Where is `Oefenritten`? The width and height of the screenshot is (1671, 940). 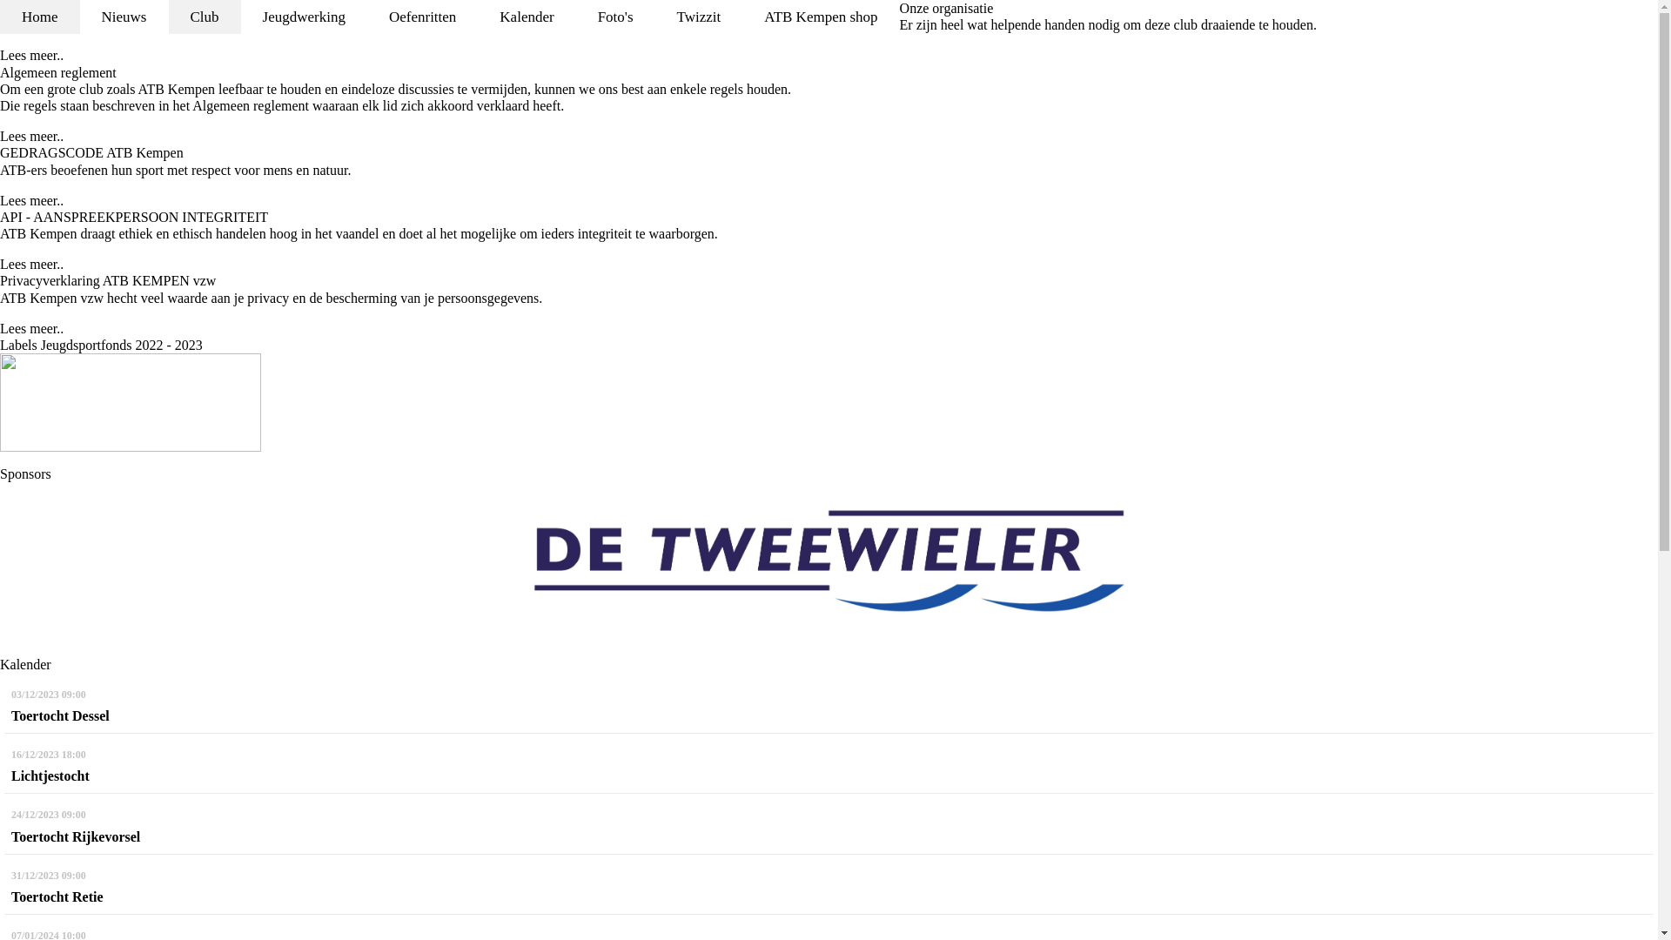 Oefenritten is located at coordinates (423, 17).